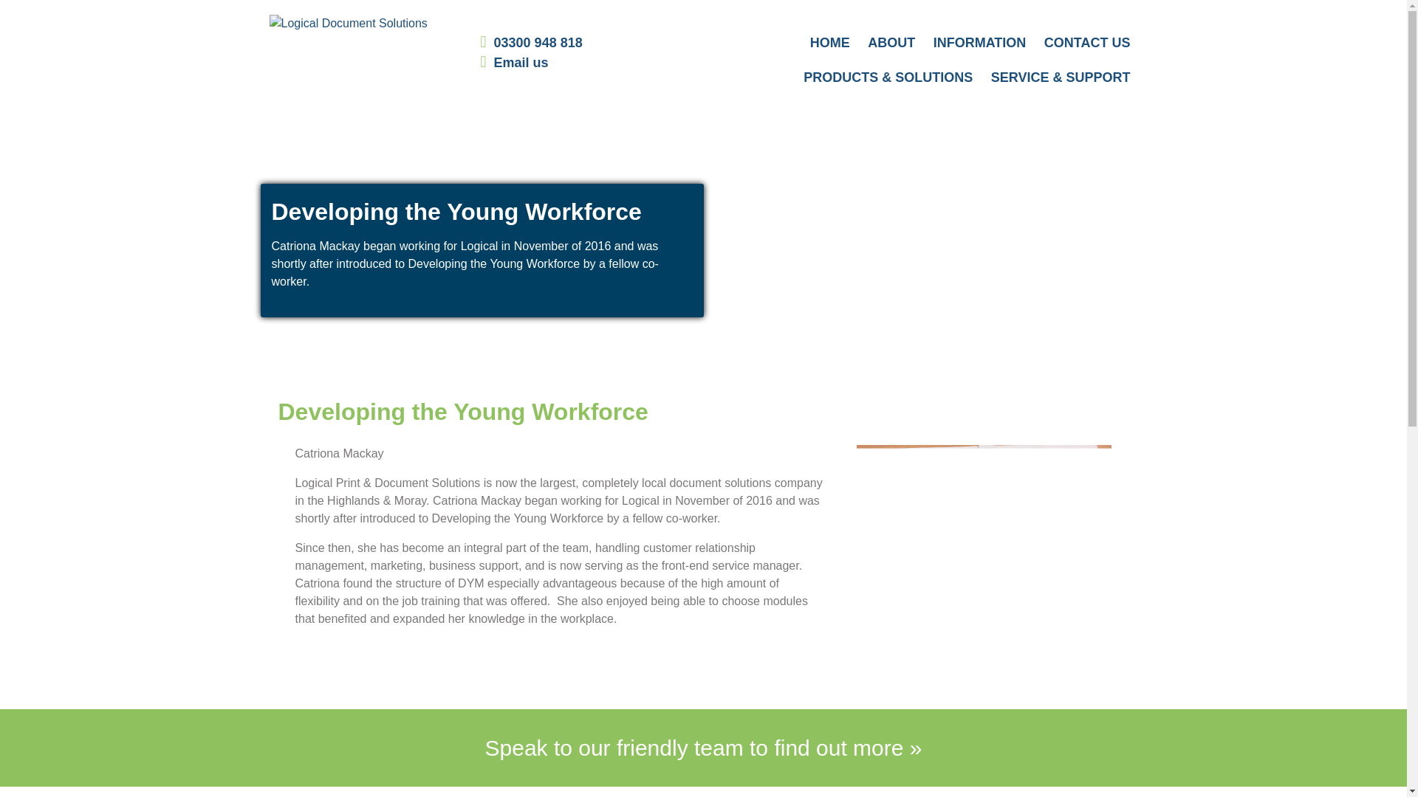 The width and height of the screenshot is (1418, 797). Describe the element at coordinates (521, 62) in the screenshot. I see `Email us` at that location.